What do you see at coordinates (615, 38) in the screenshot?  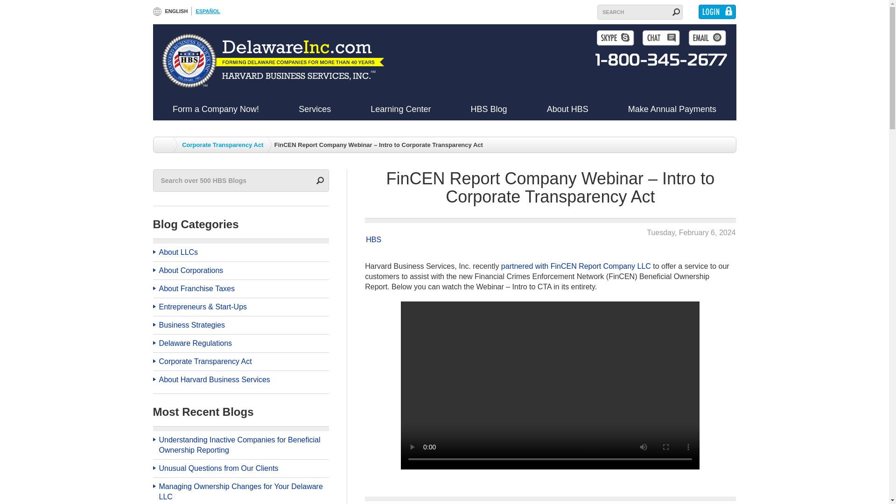 I see `Skype` at bounding box center [615, 38].